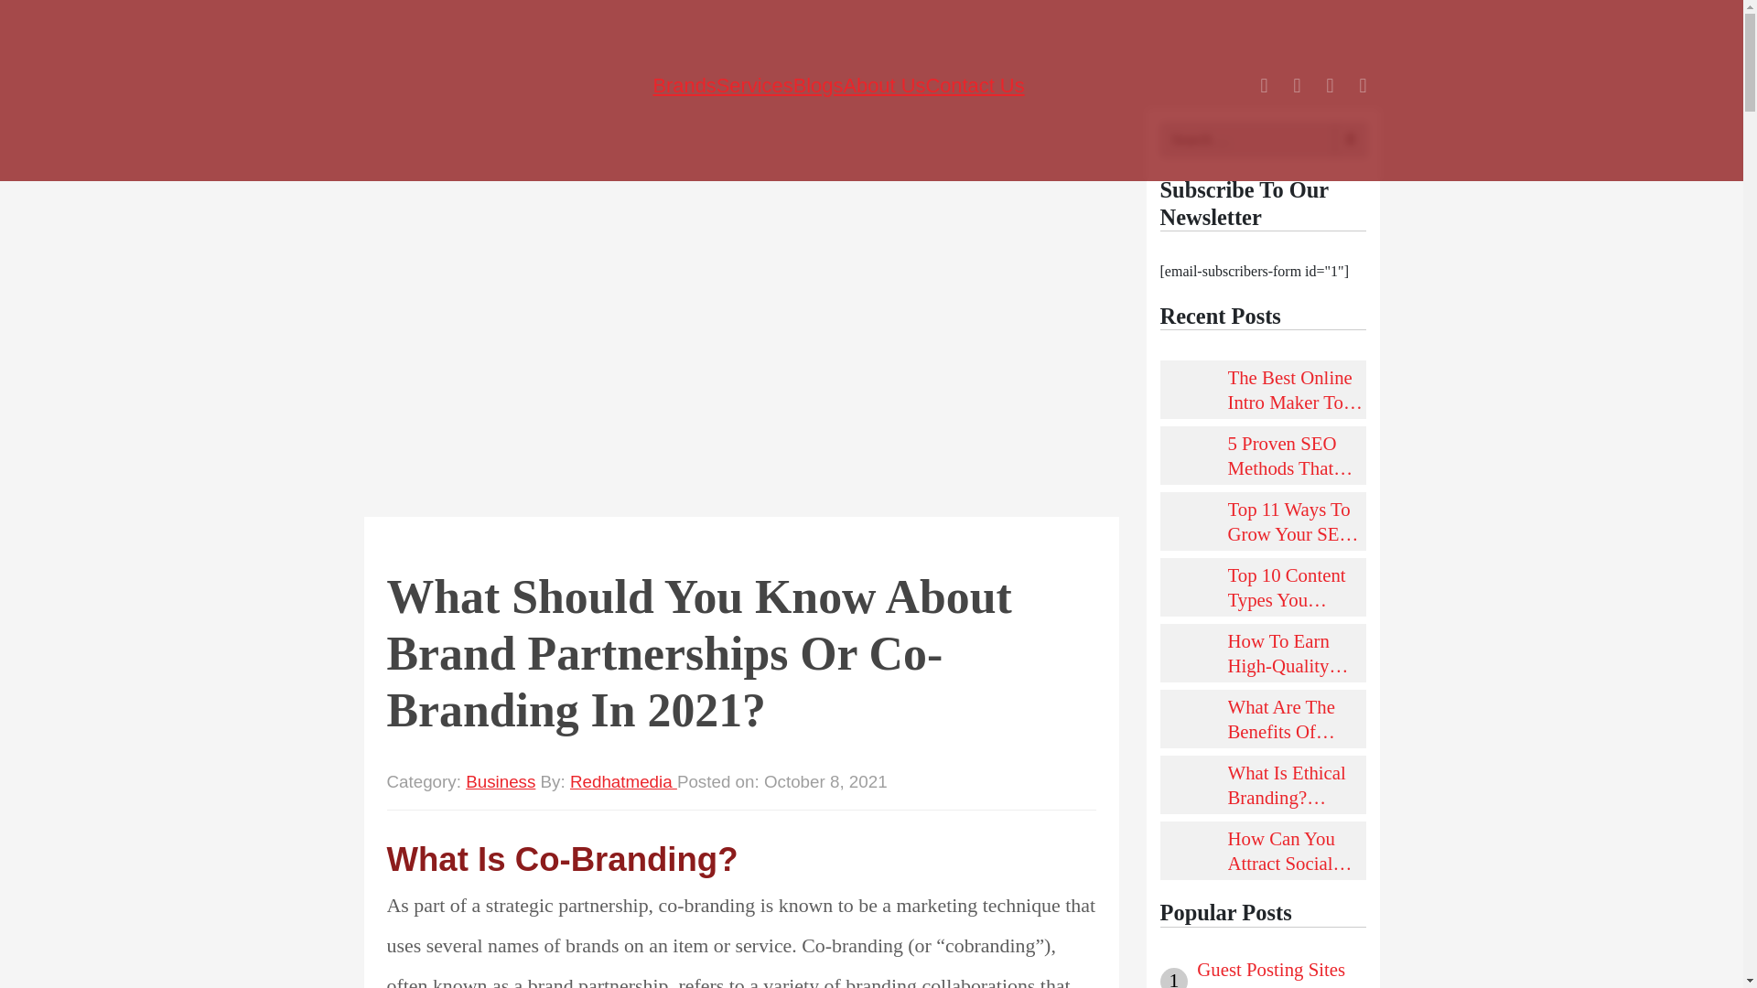 This screenshot has width=1757, height=988. I want to click on Blogs, so click(818, 85).